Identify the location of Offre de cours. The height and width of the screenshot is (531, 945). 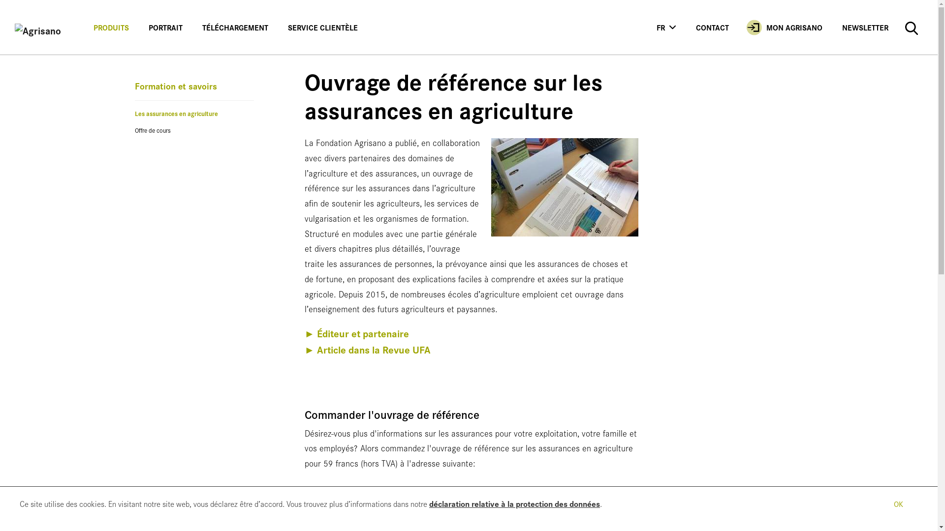
(194, 130).